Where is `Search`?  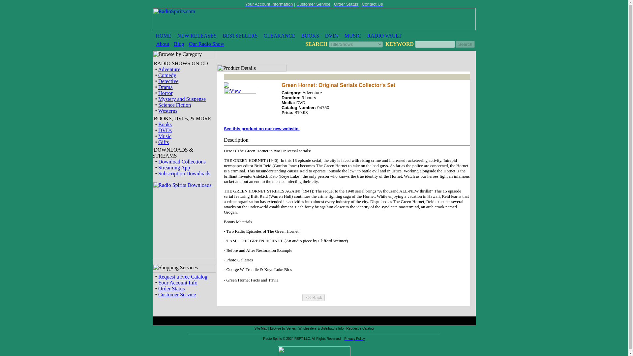 Search is located at coordinates (465, 44).